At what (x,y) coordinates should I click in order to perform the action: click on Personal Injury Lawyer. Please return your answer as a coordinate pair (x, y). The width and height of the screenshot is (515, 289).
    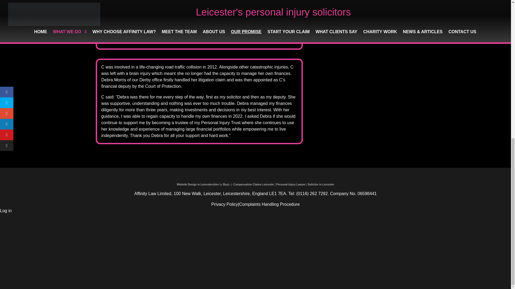
    Looking at the image, I should click on (291, 184).